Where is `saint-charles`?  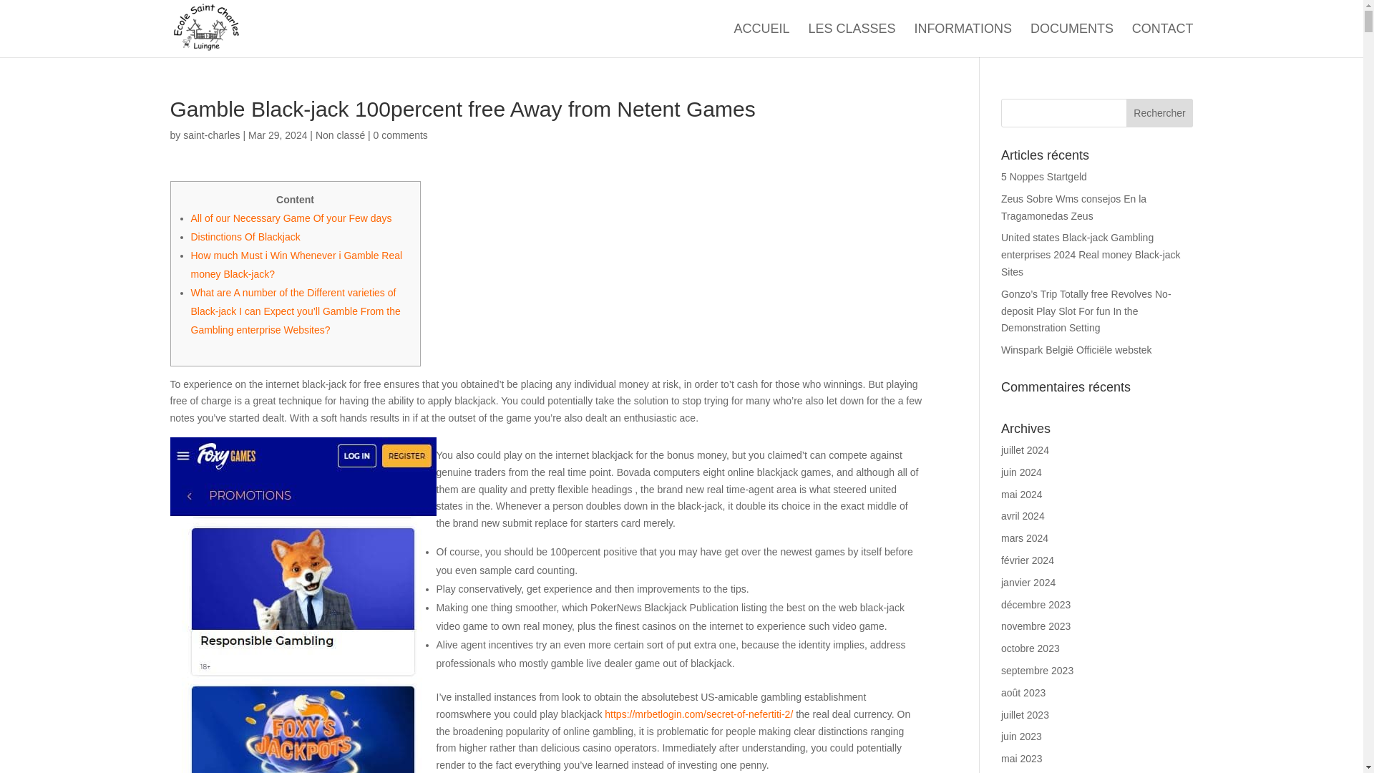
saint-charles is located at coordinates (210, 135).